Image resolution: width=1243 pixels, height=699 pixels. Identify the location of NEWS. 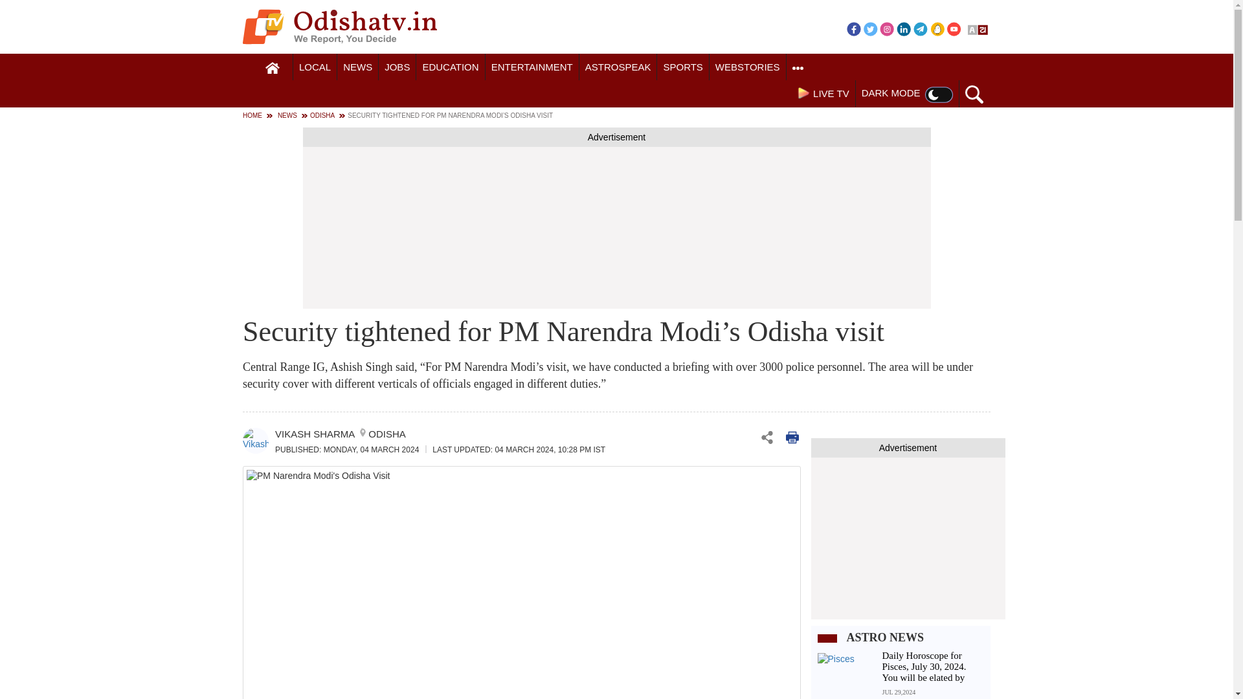
(357, 67).